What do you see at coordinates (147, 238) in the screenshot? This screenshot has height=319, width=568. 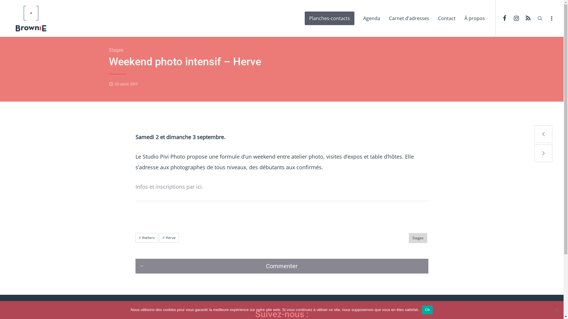 I see `Ateliers` at bounding box center [147, 238].